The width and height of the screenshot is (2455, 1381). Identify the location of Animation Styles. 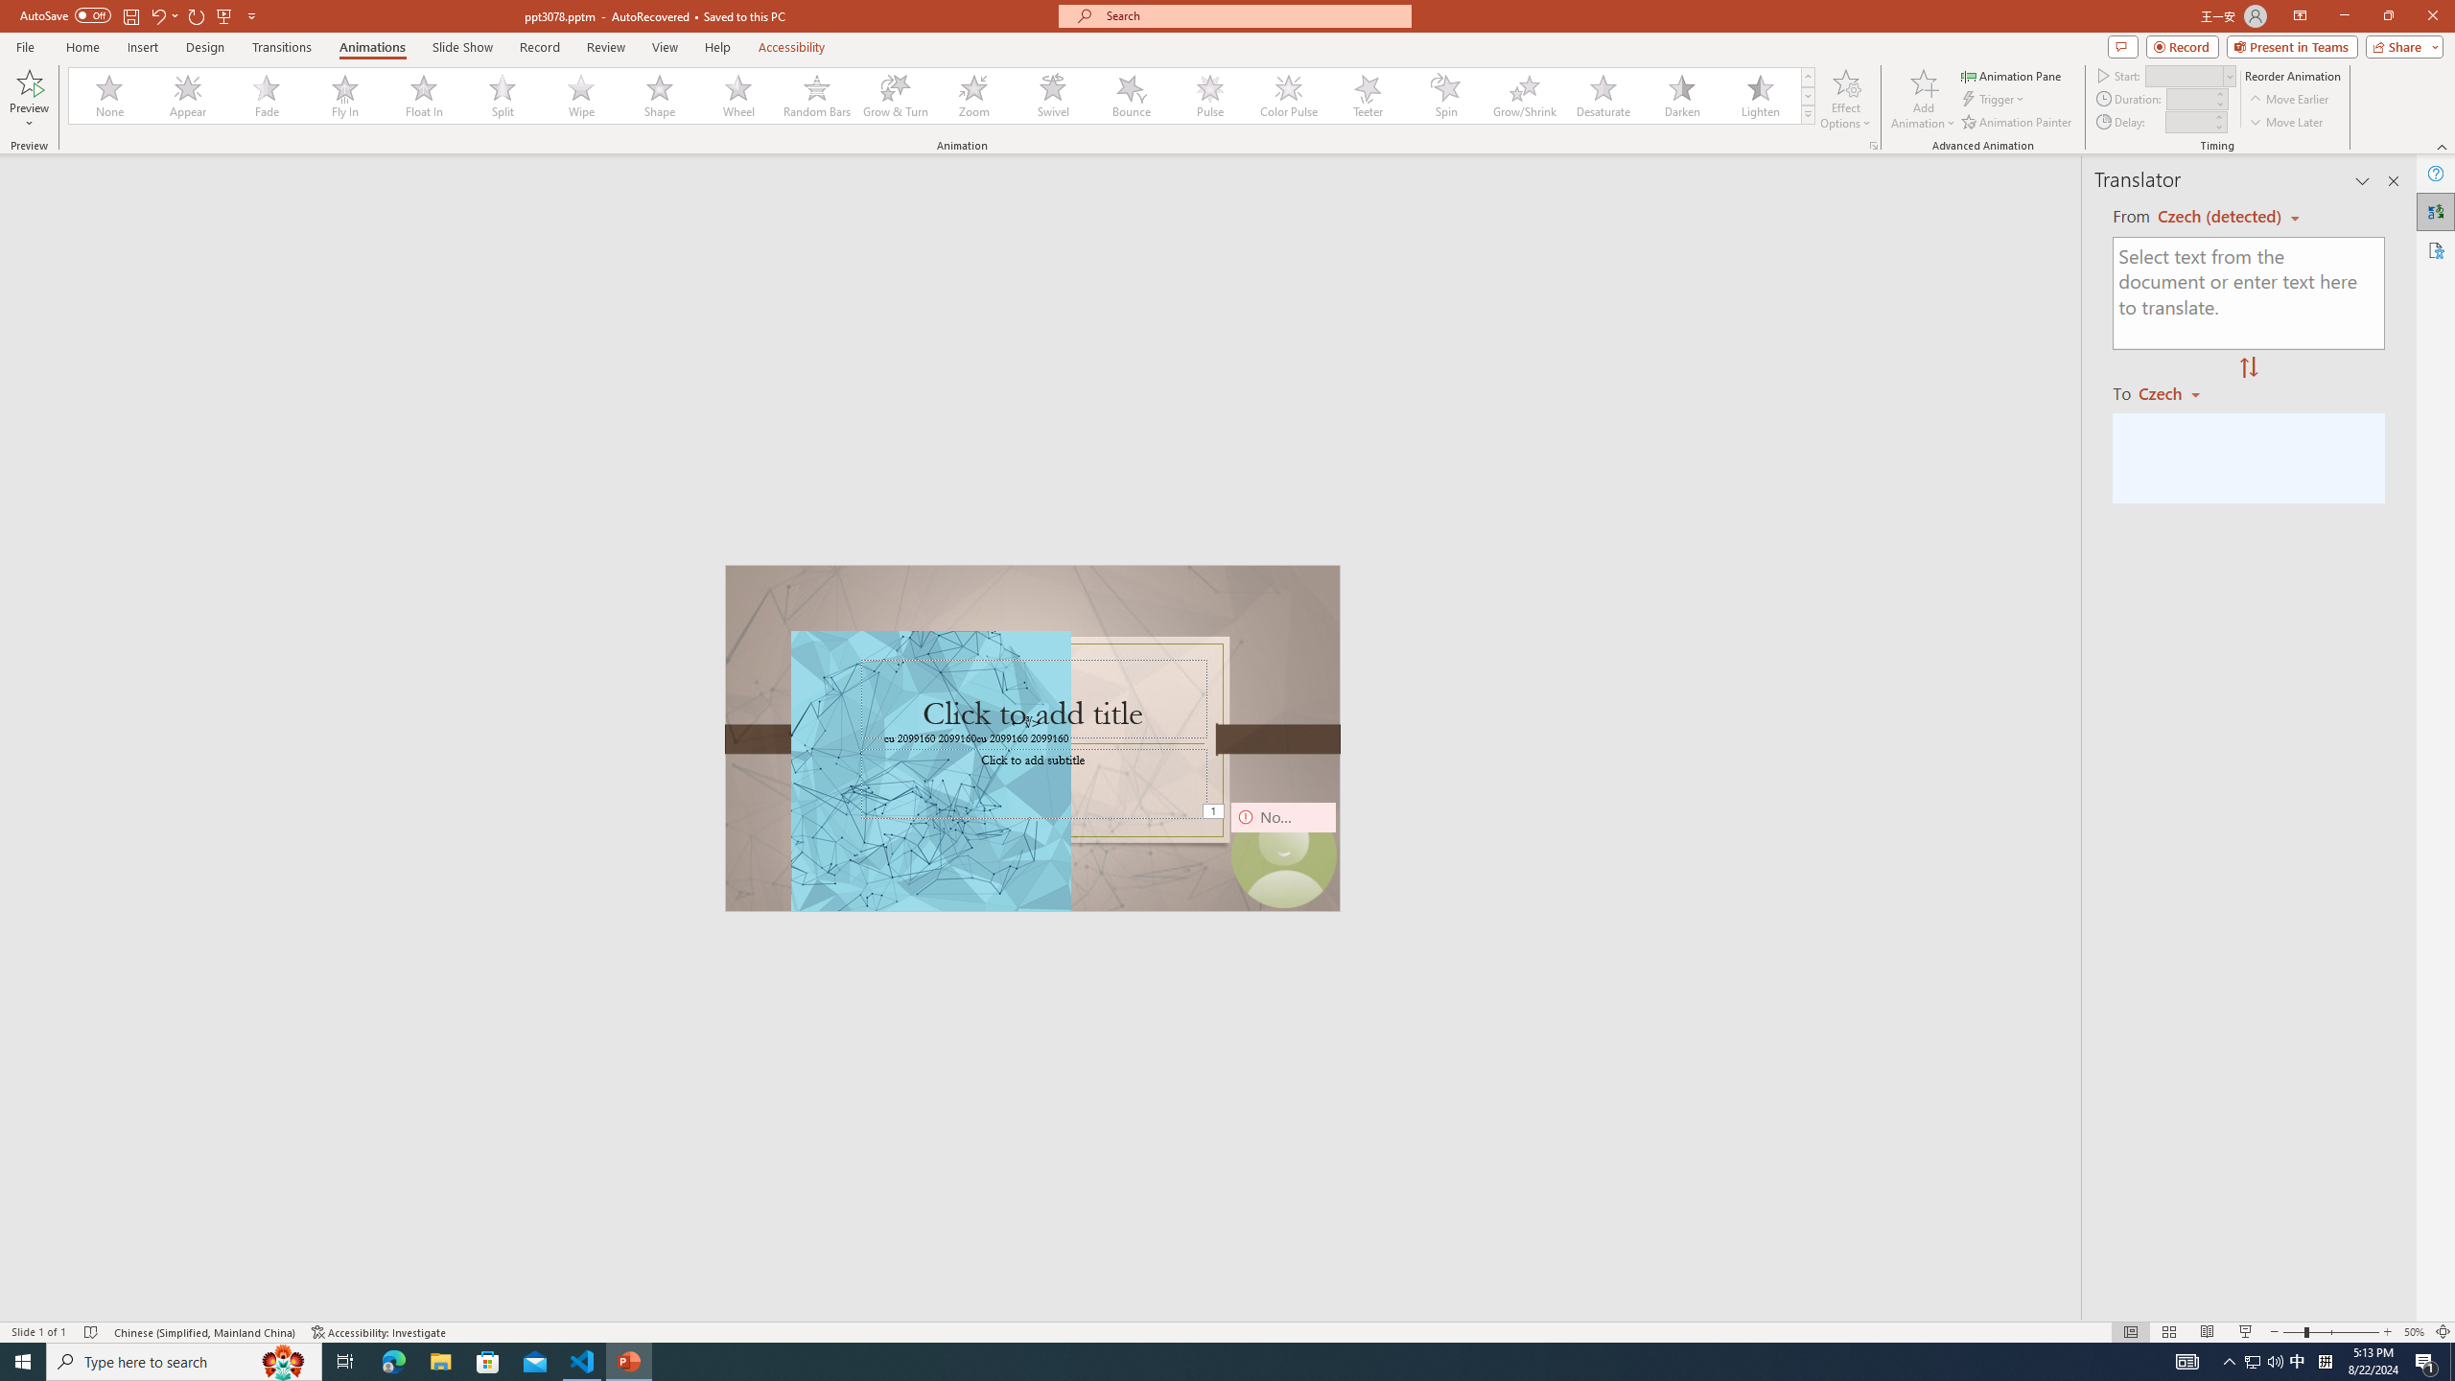
(1808, 114).